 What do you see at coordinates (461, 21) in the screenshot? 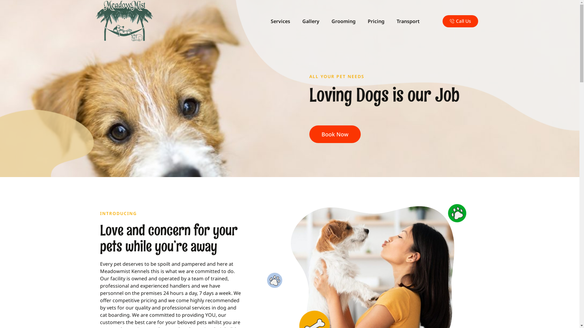
I see `Call Us` at bounding box center [461, 21].